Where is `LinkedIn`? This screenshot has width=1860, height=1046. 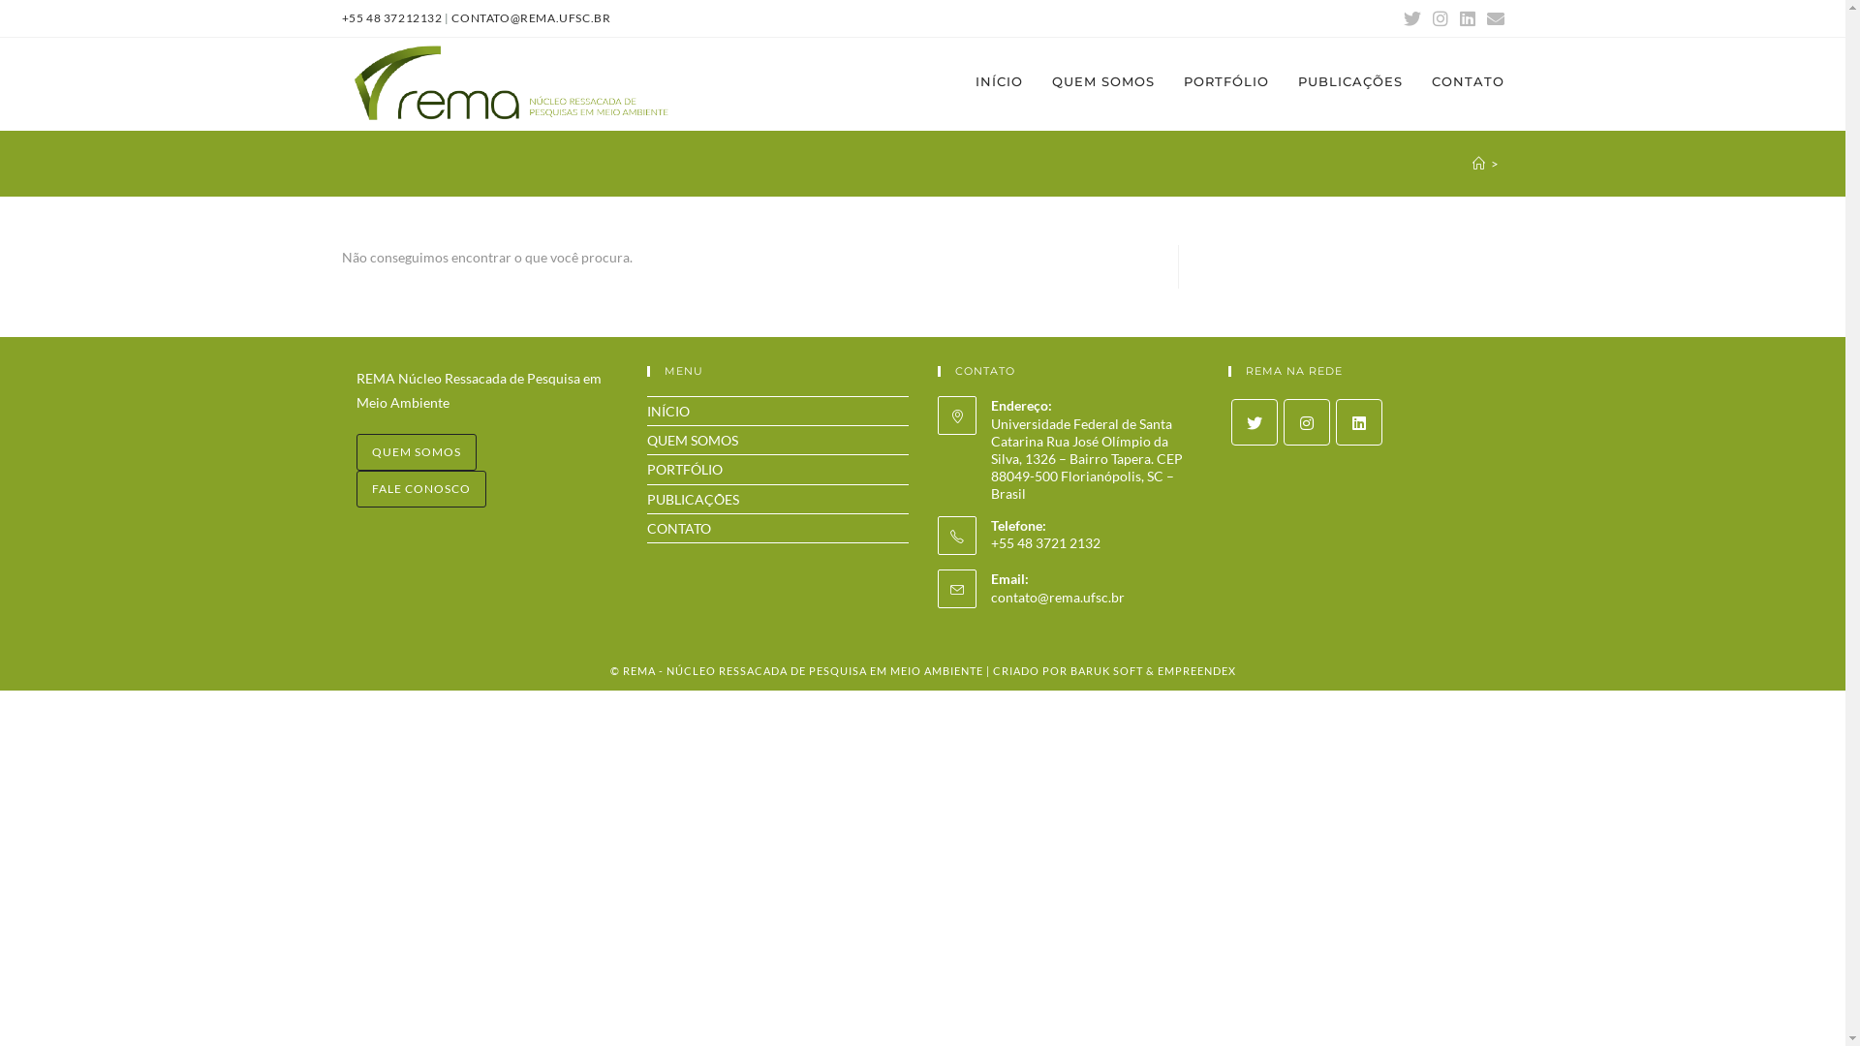
LinkedIn is located at coordinates (1467, 18).